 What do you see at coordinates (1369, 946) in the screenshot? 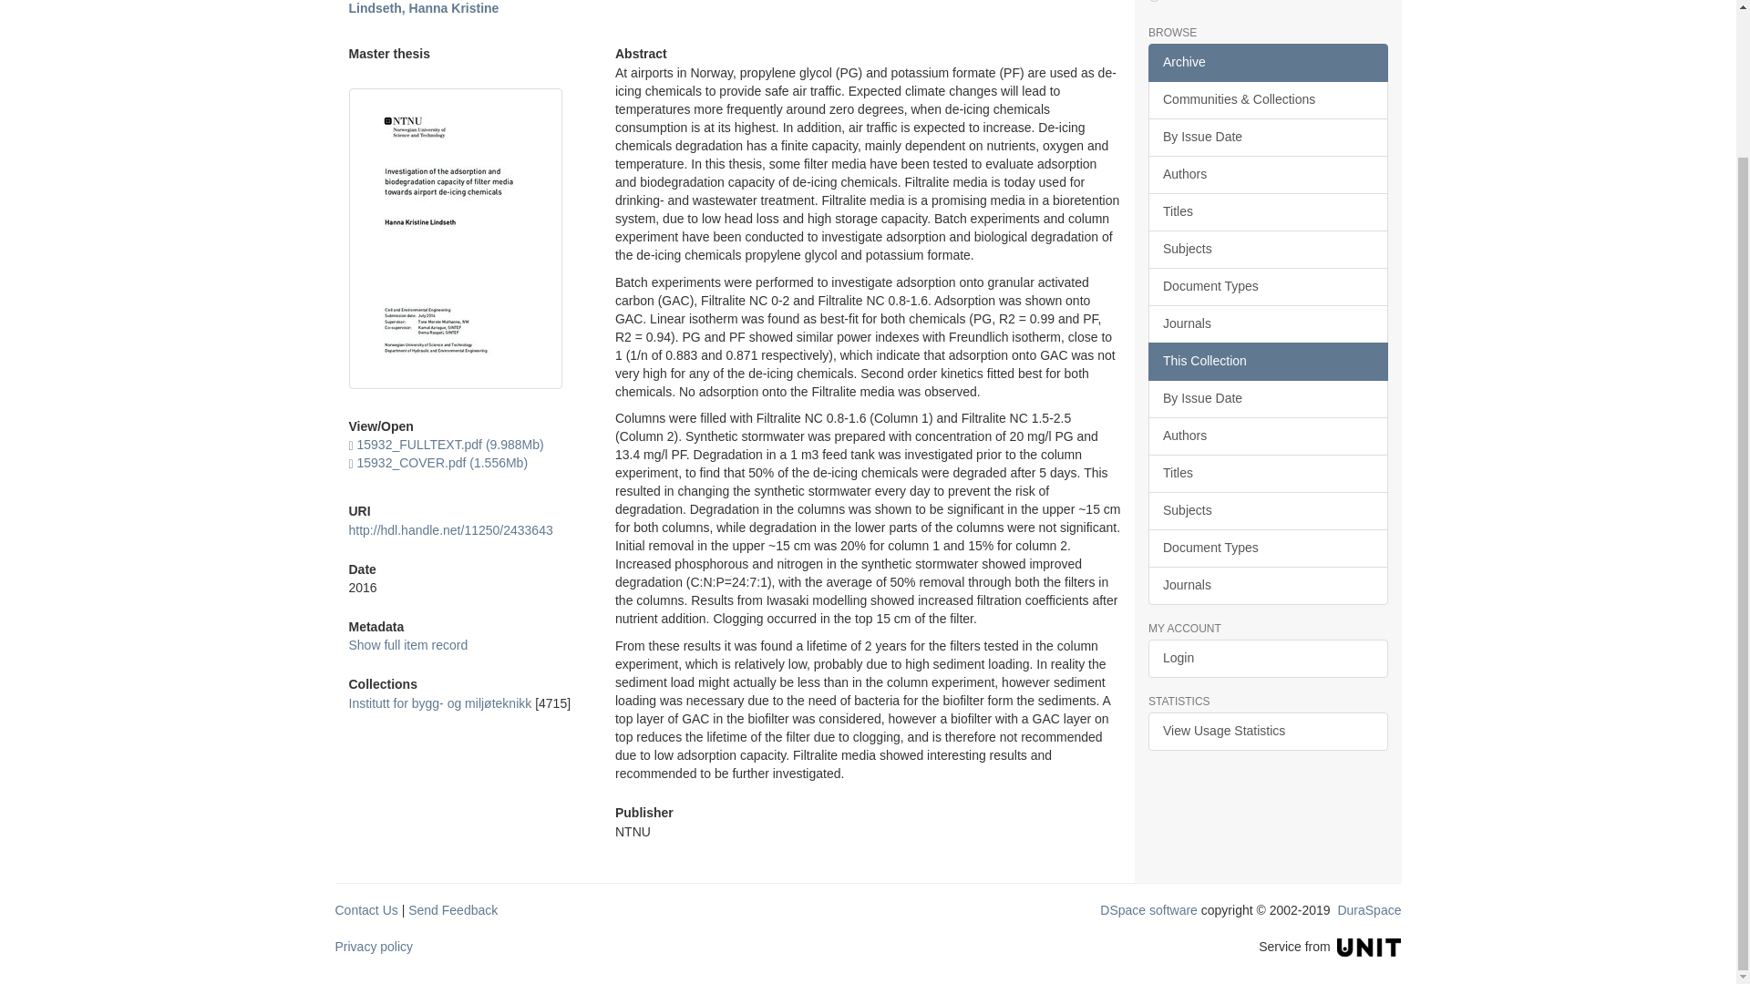
I see `Unit` at bounding box center [1369, 946].